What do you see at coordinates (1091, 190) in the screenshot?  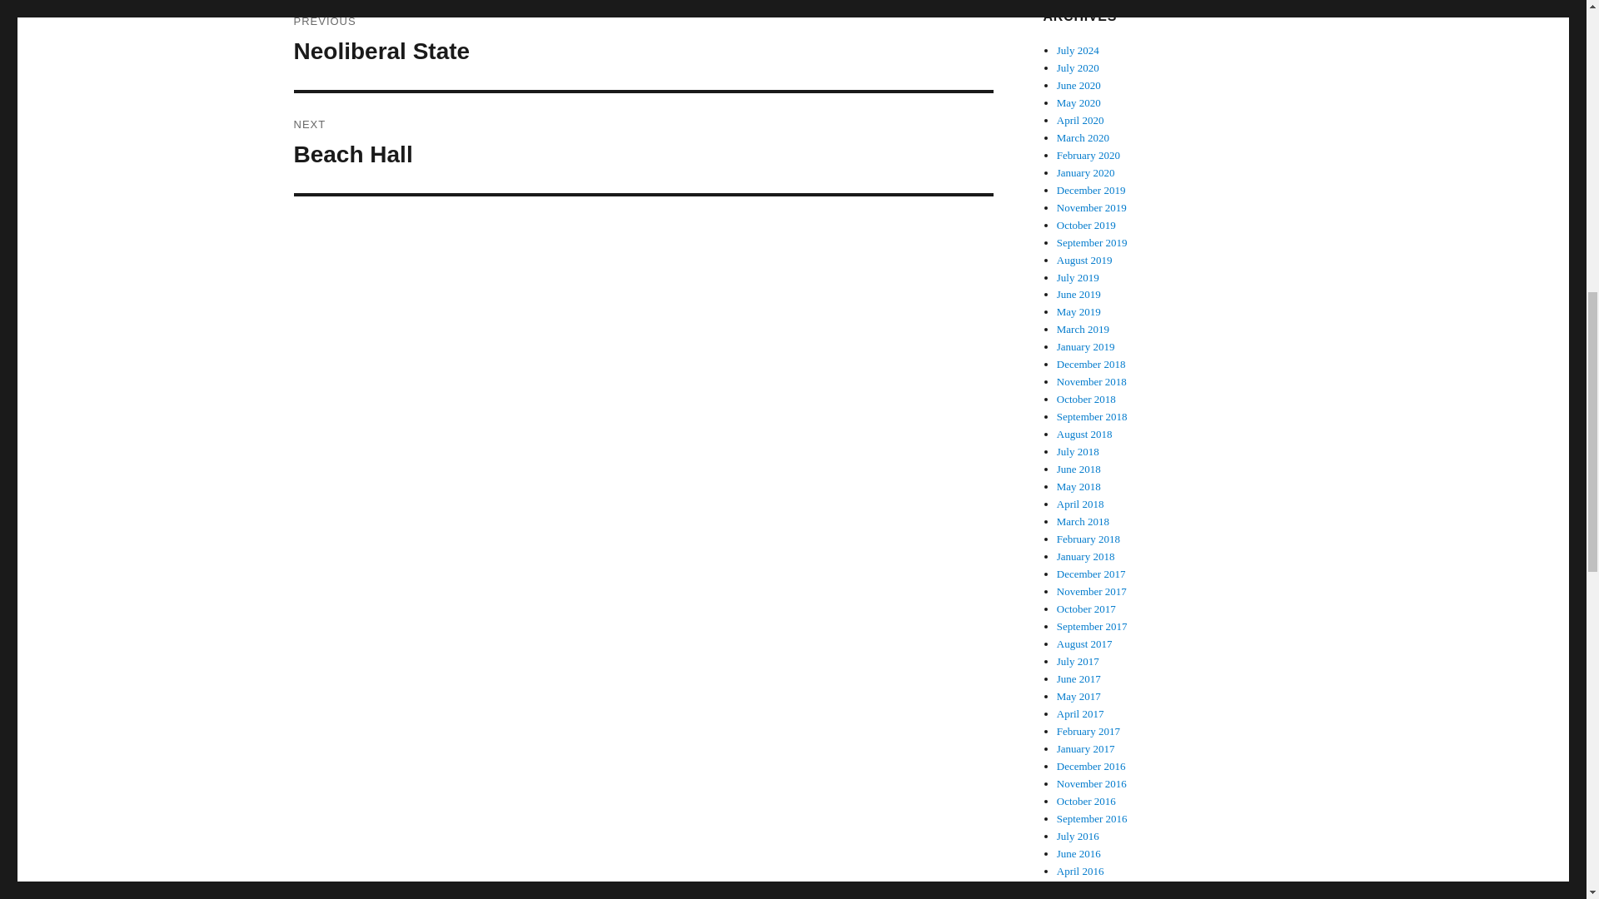 I see `October 2018` at bounding box center [1091, 190].